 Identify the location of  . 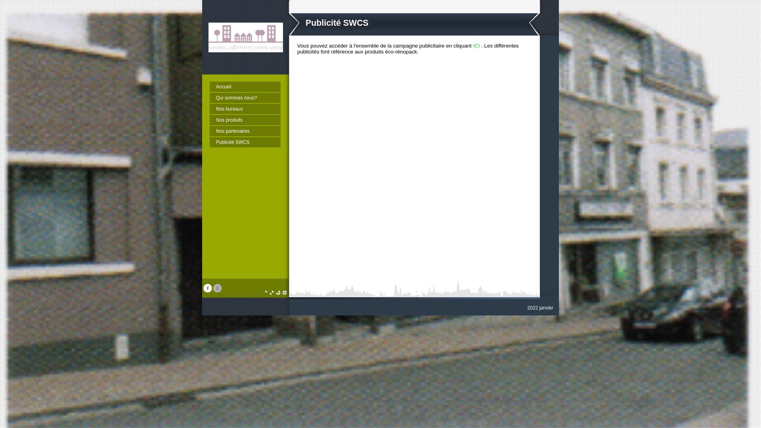
(218, 291).